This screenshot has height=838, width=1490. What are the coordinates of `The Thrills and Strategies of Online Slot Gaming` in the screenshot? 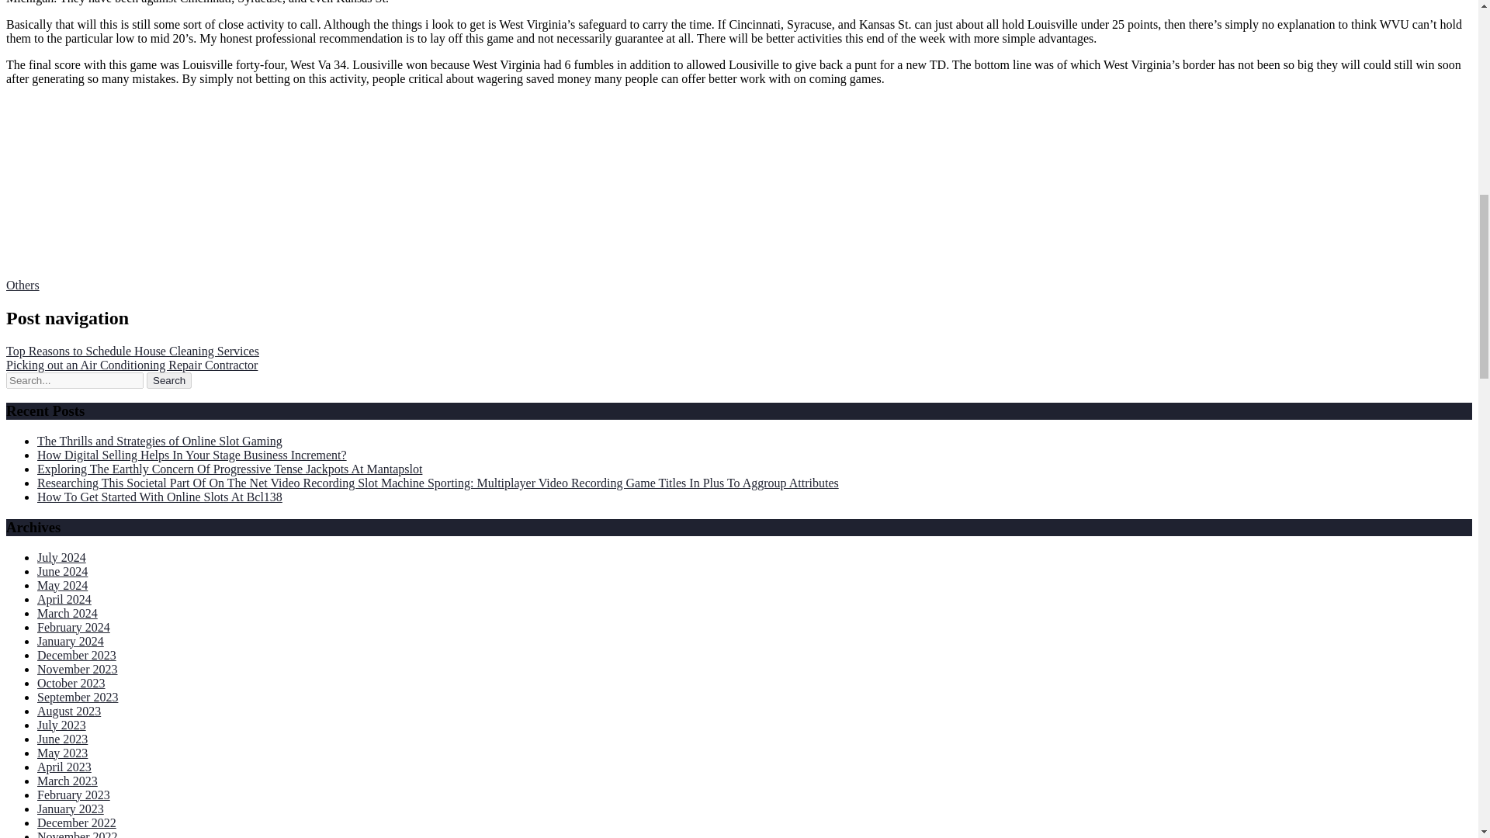 It's located at (160, 441).